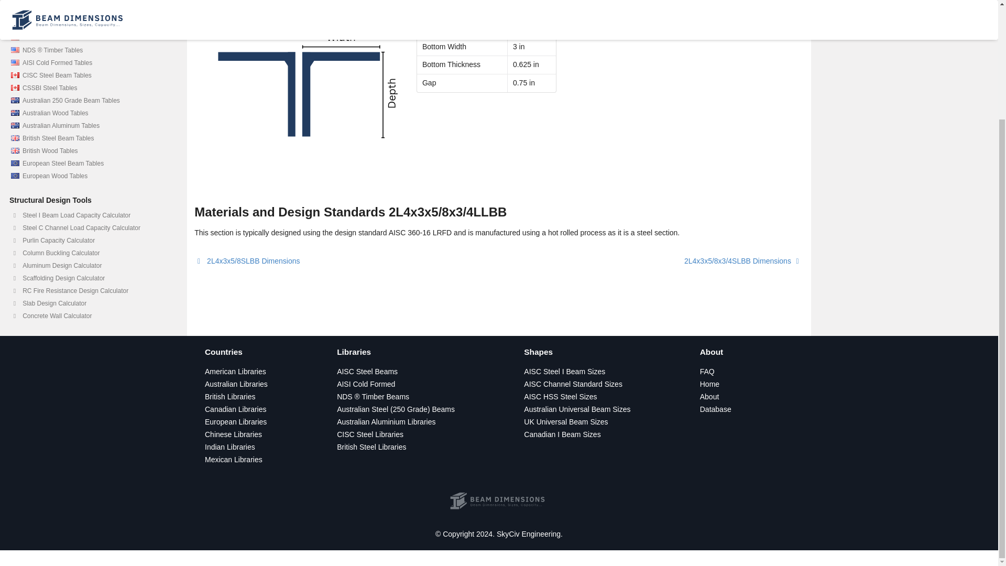 Image resolution: width=1006 pixels, height=566 pixels. Describe the element at coordinates (91, 176) in the screenshot. I see `European Wood Tables` at that location.